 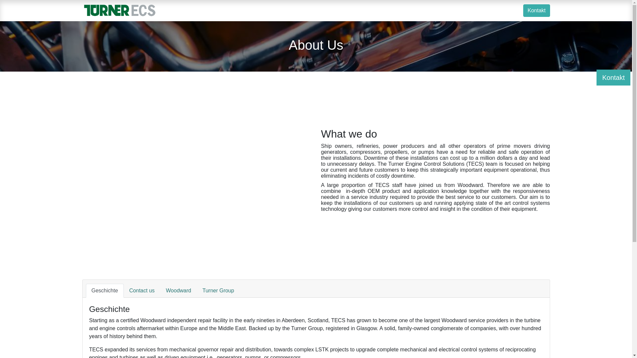 I want to click on Turner Group, so click(x=218, y=290).